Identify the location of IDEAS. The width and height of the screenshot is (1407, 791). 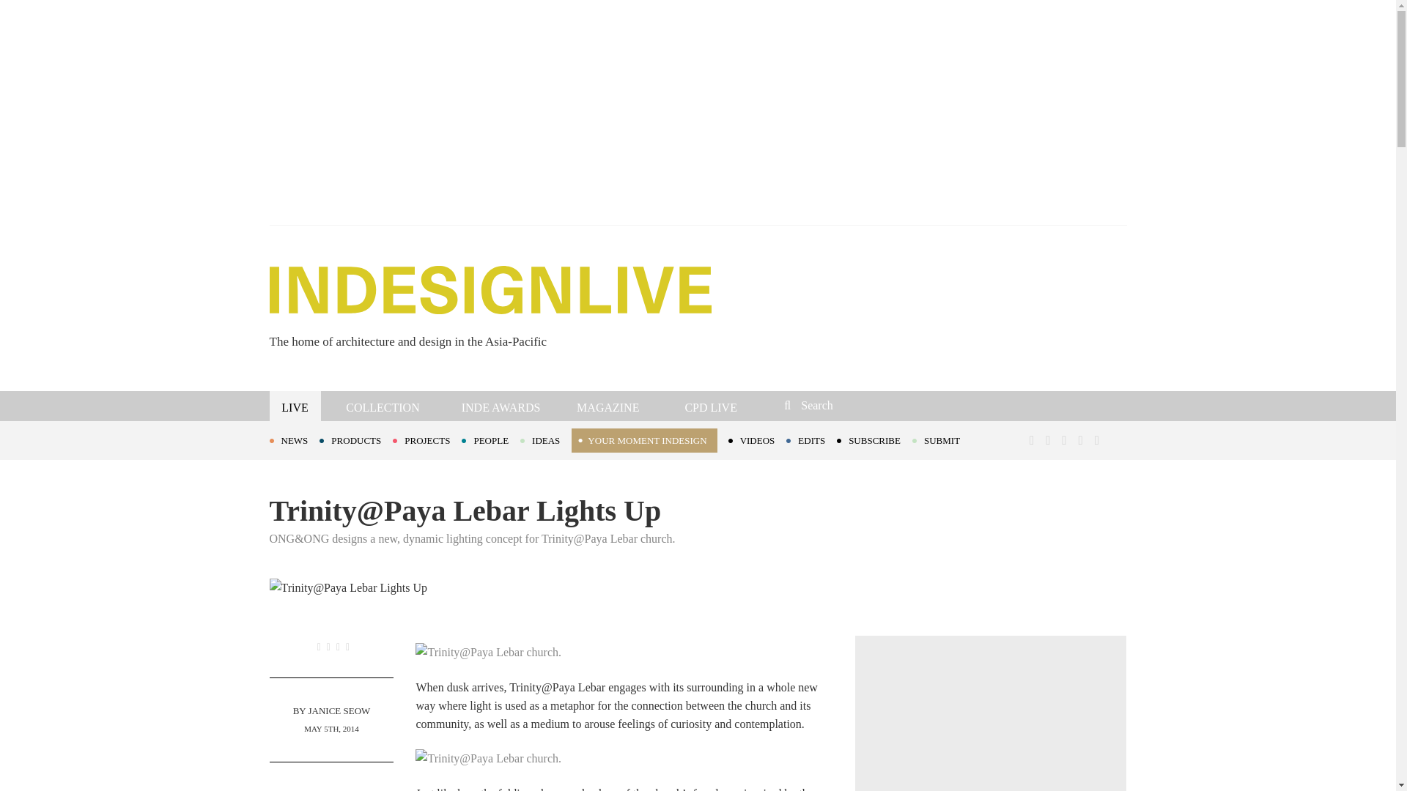
(545, 439).